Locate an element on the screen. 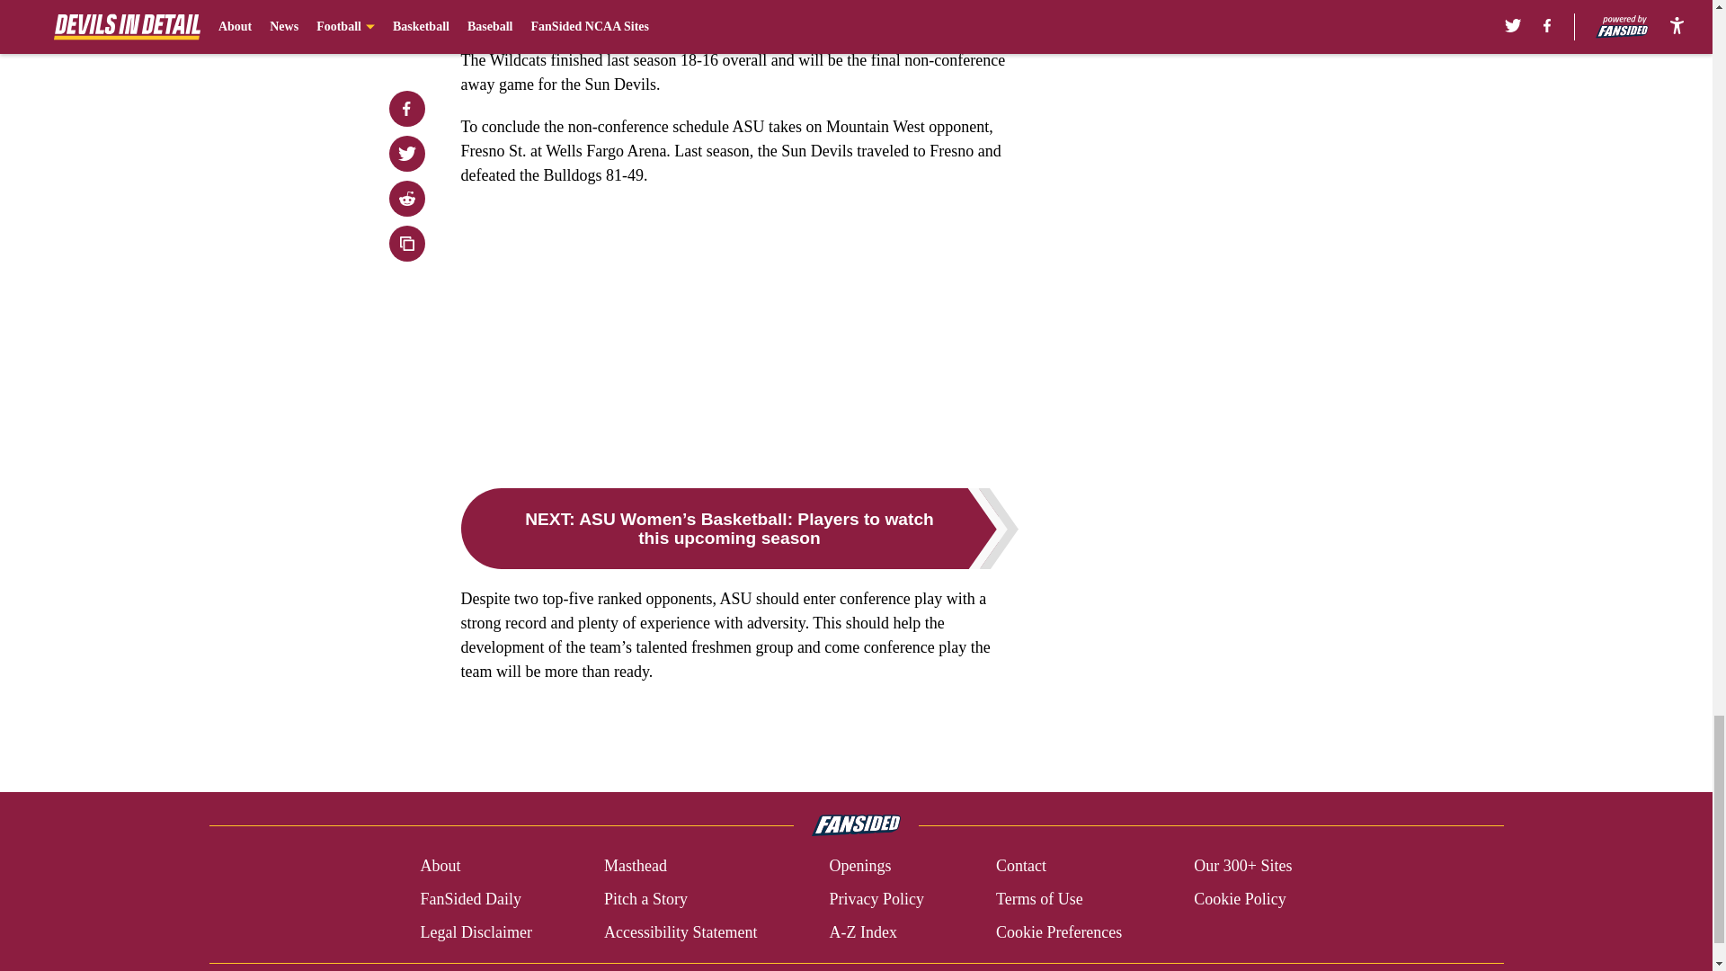 This screenshot has width=1726, height=971. Cookie Policy is located at coordinates (1240, 899).